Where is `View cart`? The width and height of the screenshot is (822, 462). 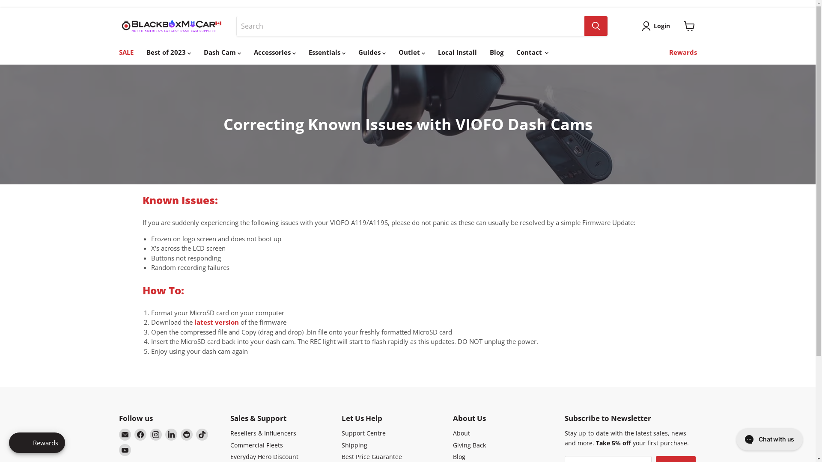 View cart is located at coordinates (689, 26).